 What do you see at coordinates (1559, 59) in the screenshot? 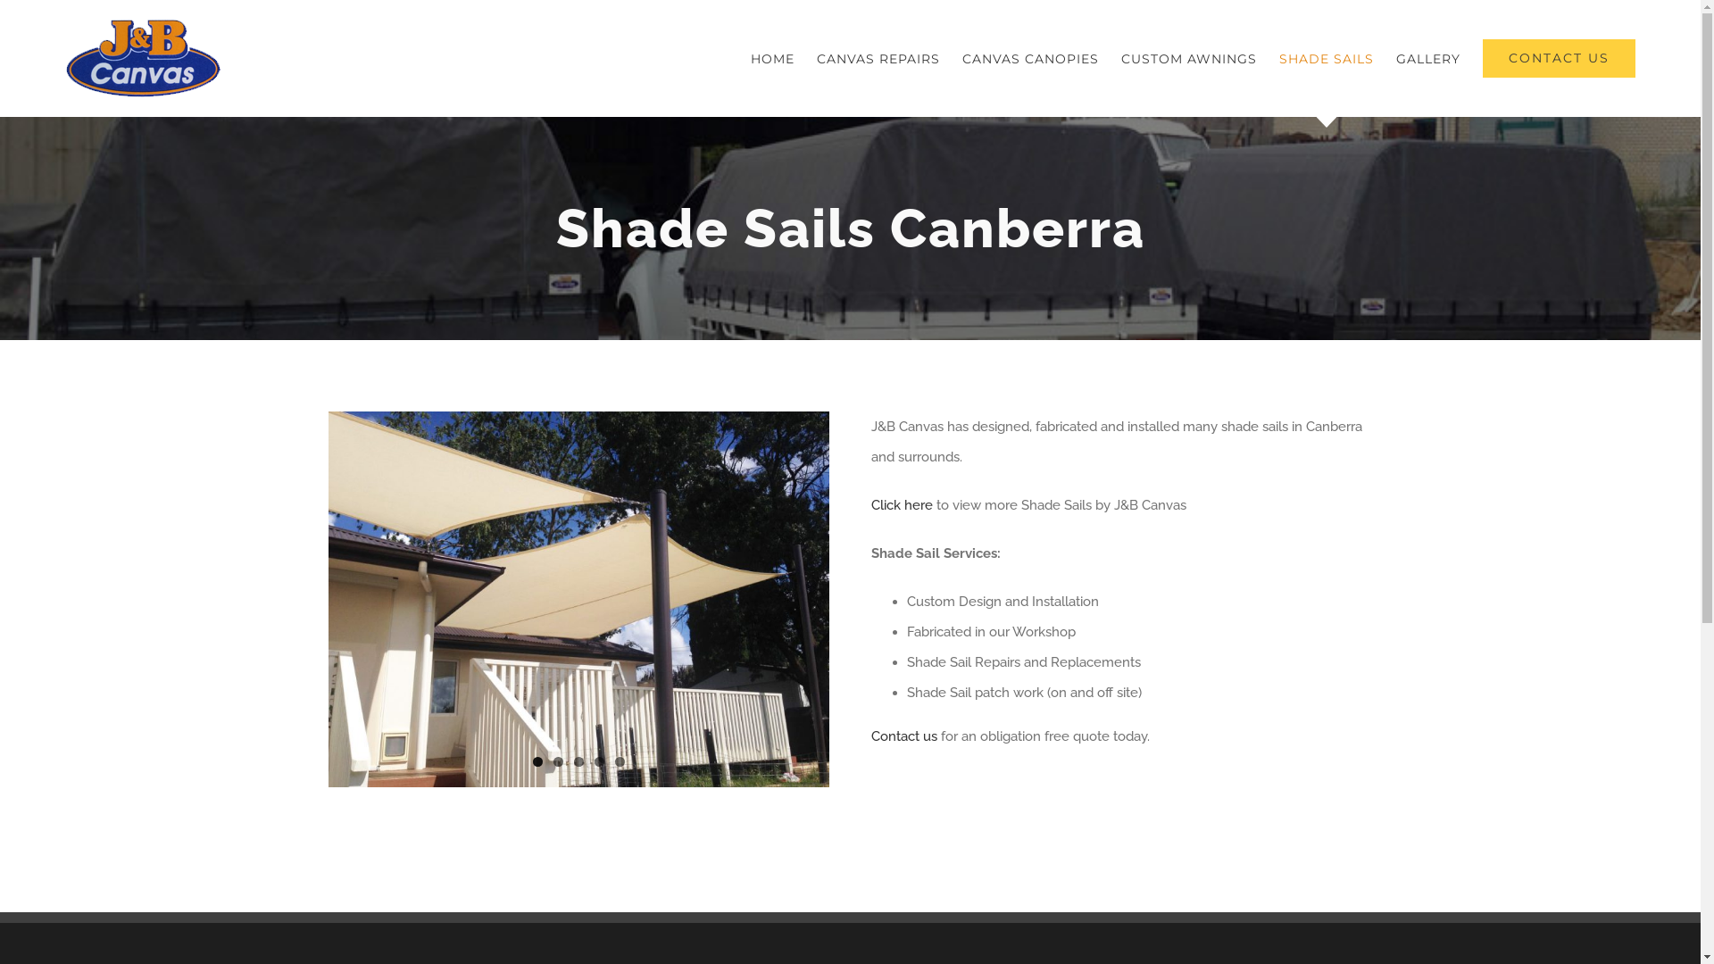
I see `CONTACT US` at bounding box center [1559, 59].